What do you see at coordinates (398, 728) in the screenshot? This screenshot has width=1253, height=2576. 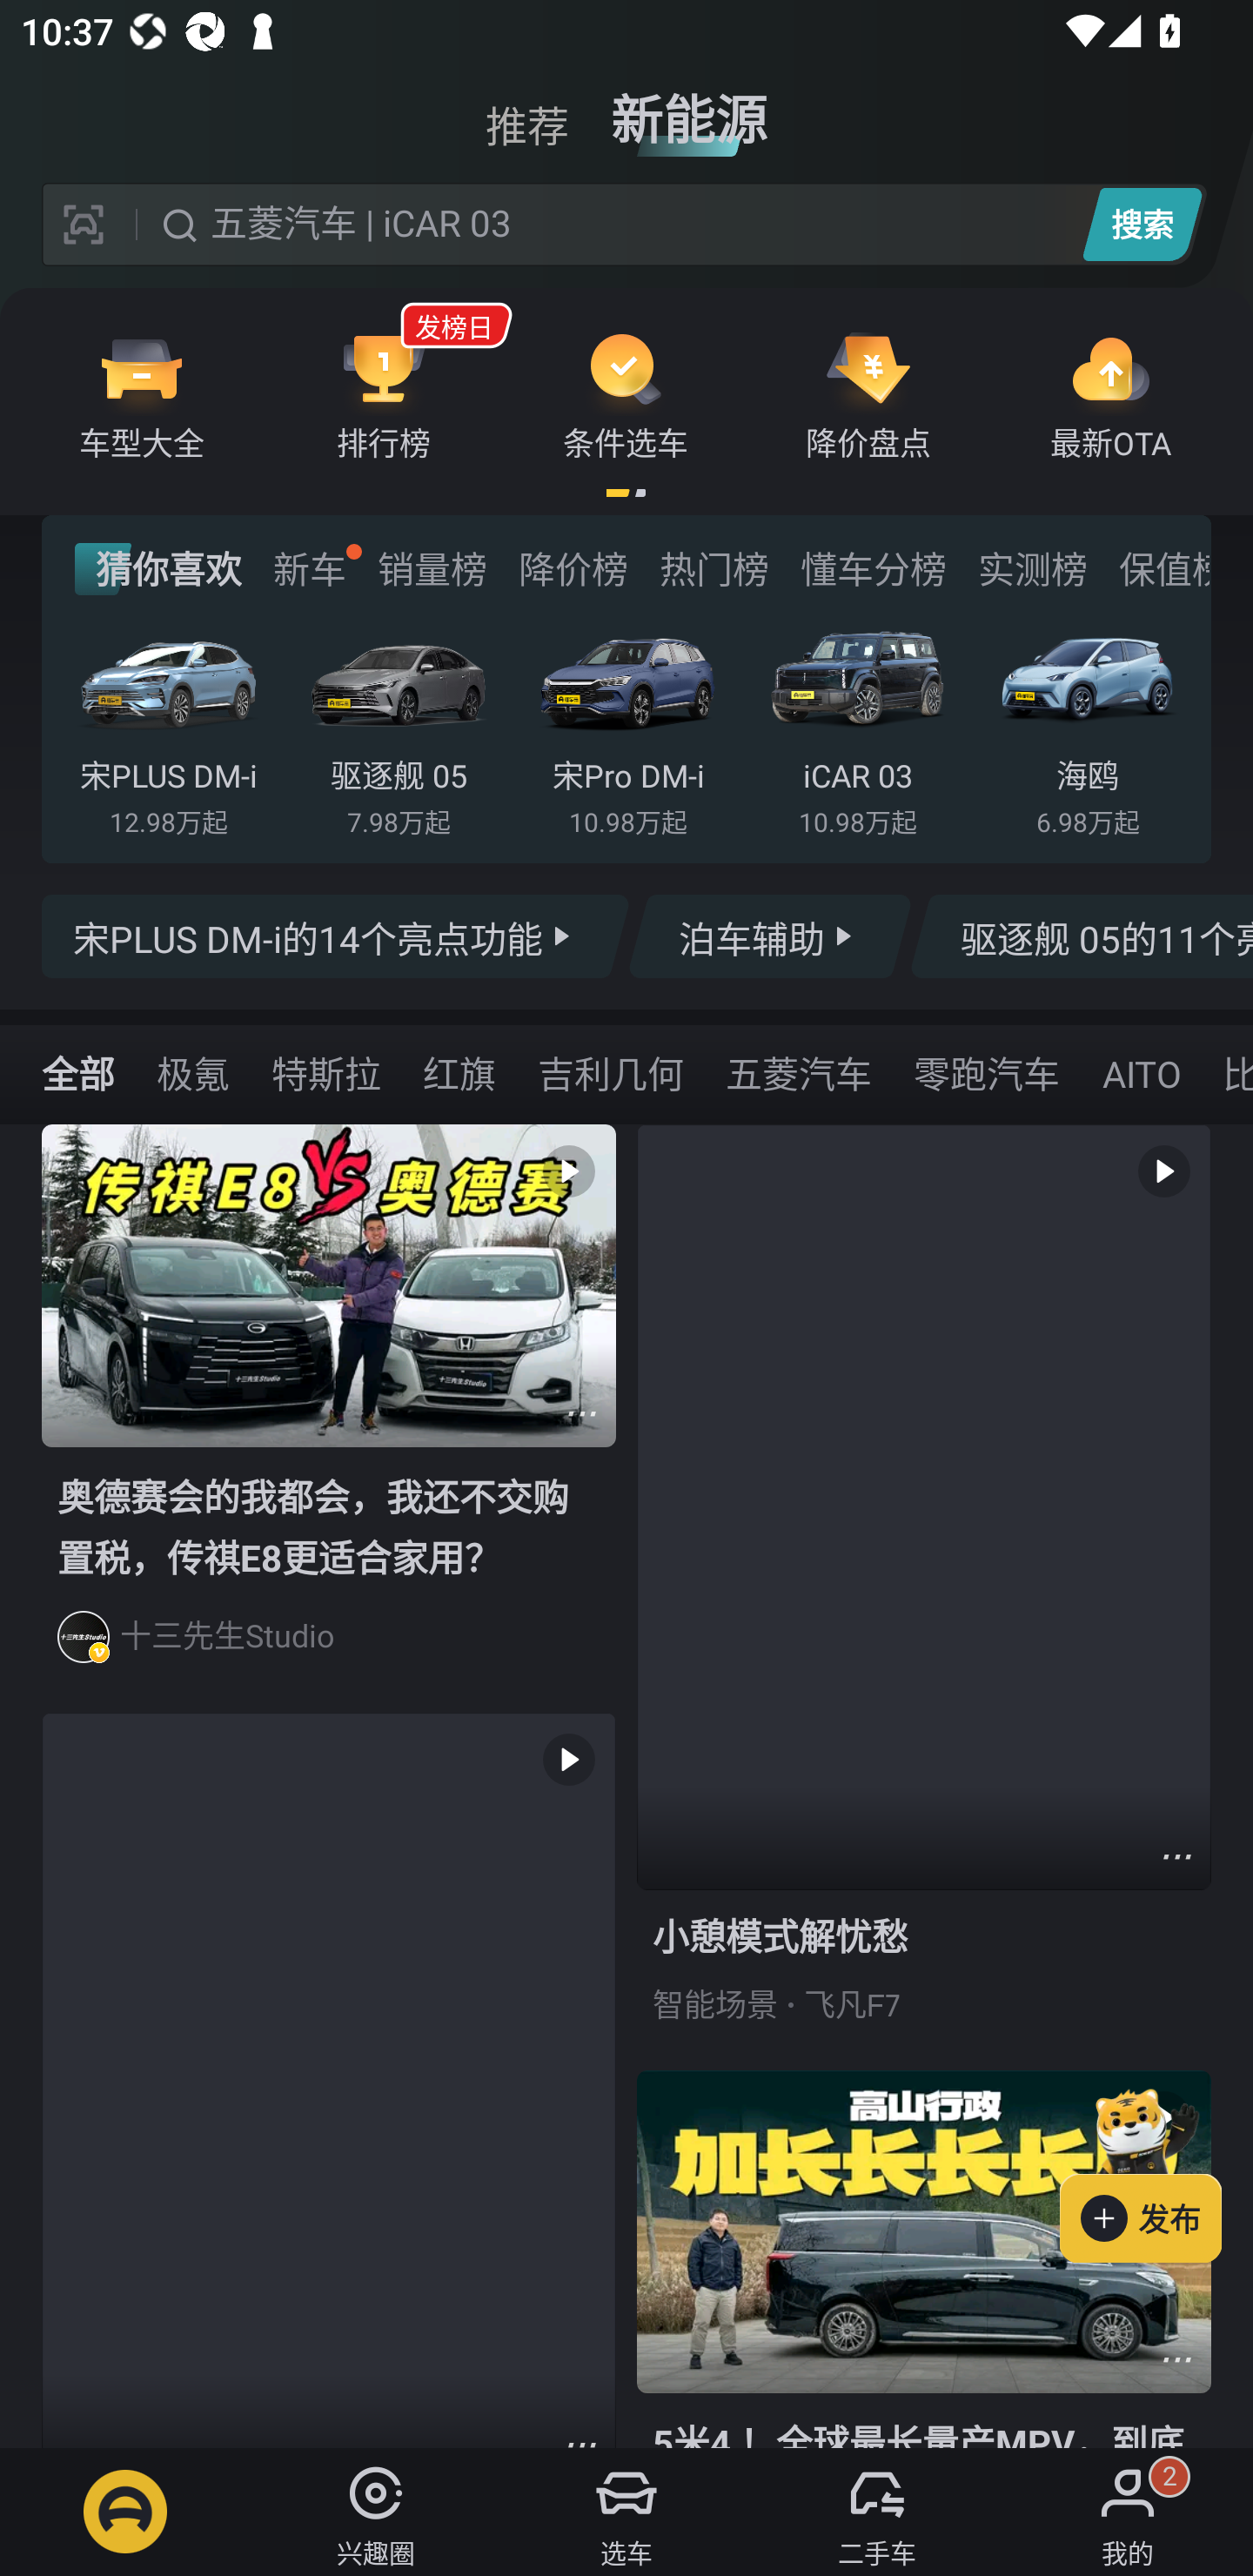 I see `驱逐舰 05 7.98万起` at bounding box center [398, 728].